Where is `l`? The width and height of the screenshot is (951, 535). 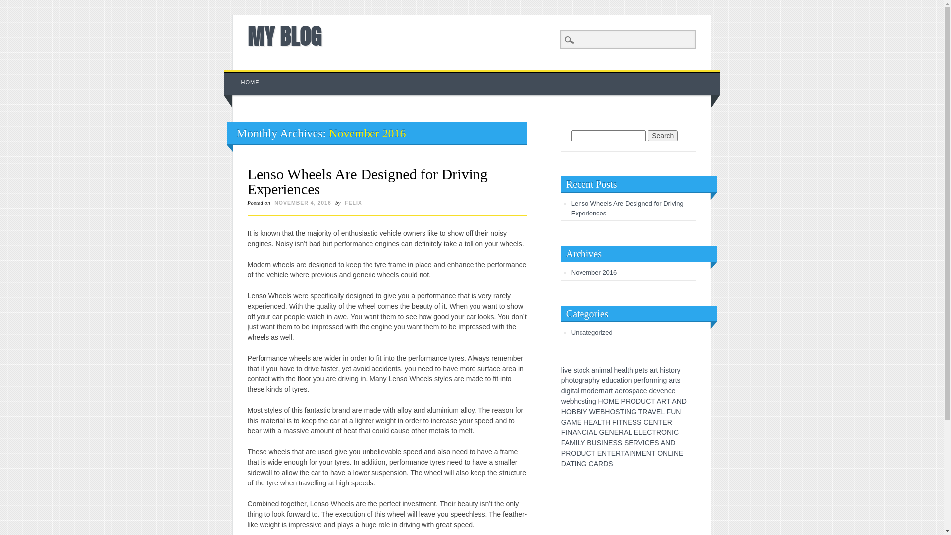
l is located at coordinates (579, 391).